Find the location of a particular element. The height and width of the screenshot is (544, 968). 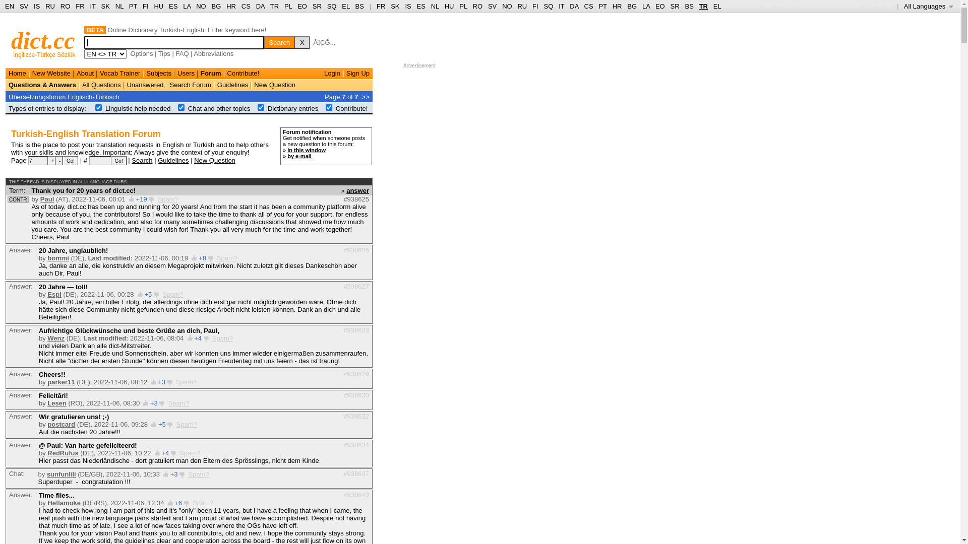

SK is located at coordinates (106, 6).